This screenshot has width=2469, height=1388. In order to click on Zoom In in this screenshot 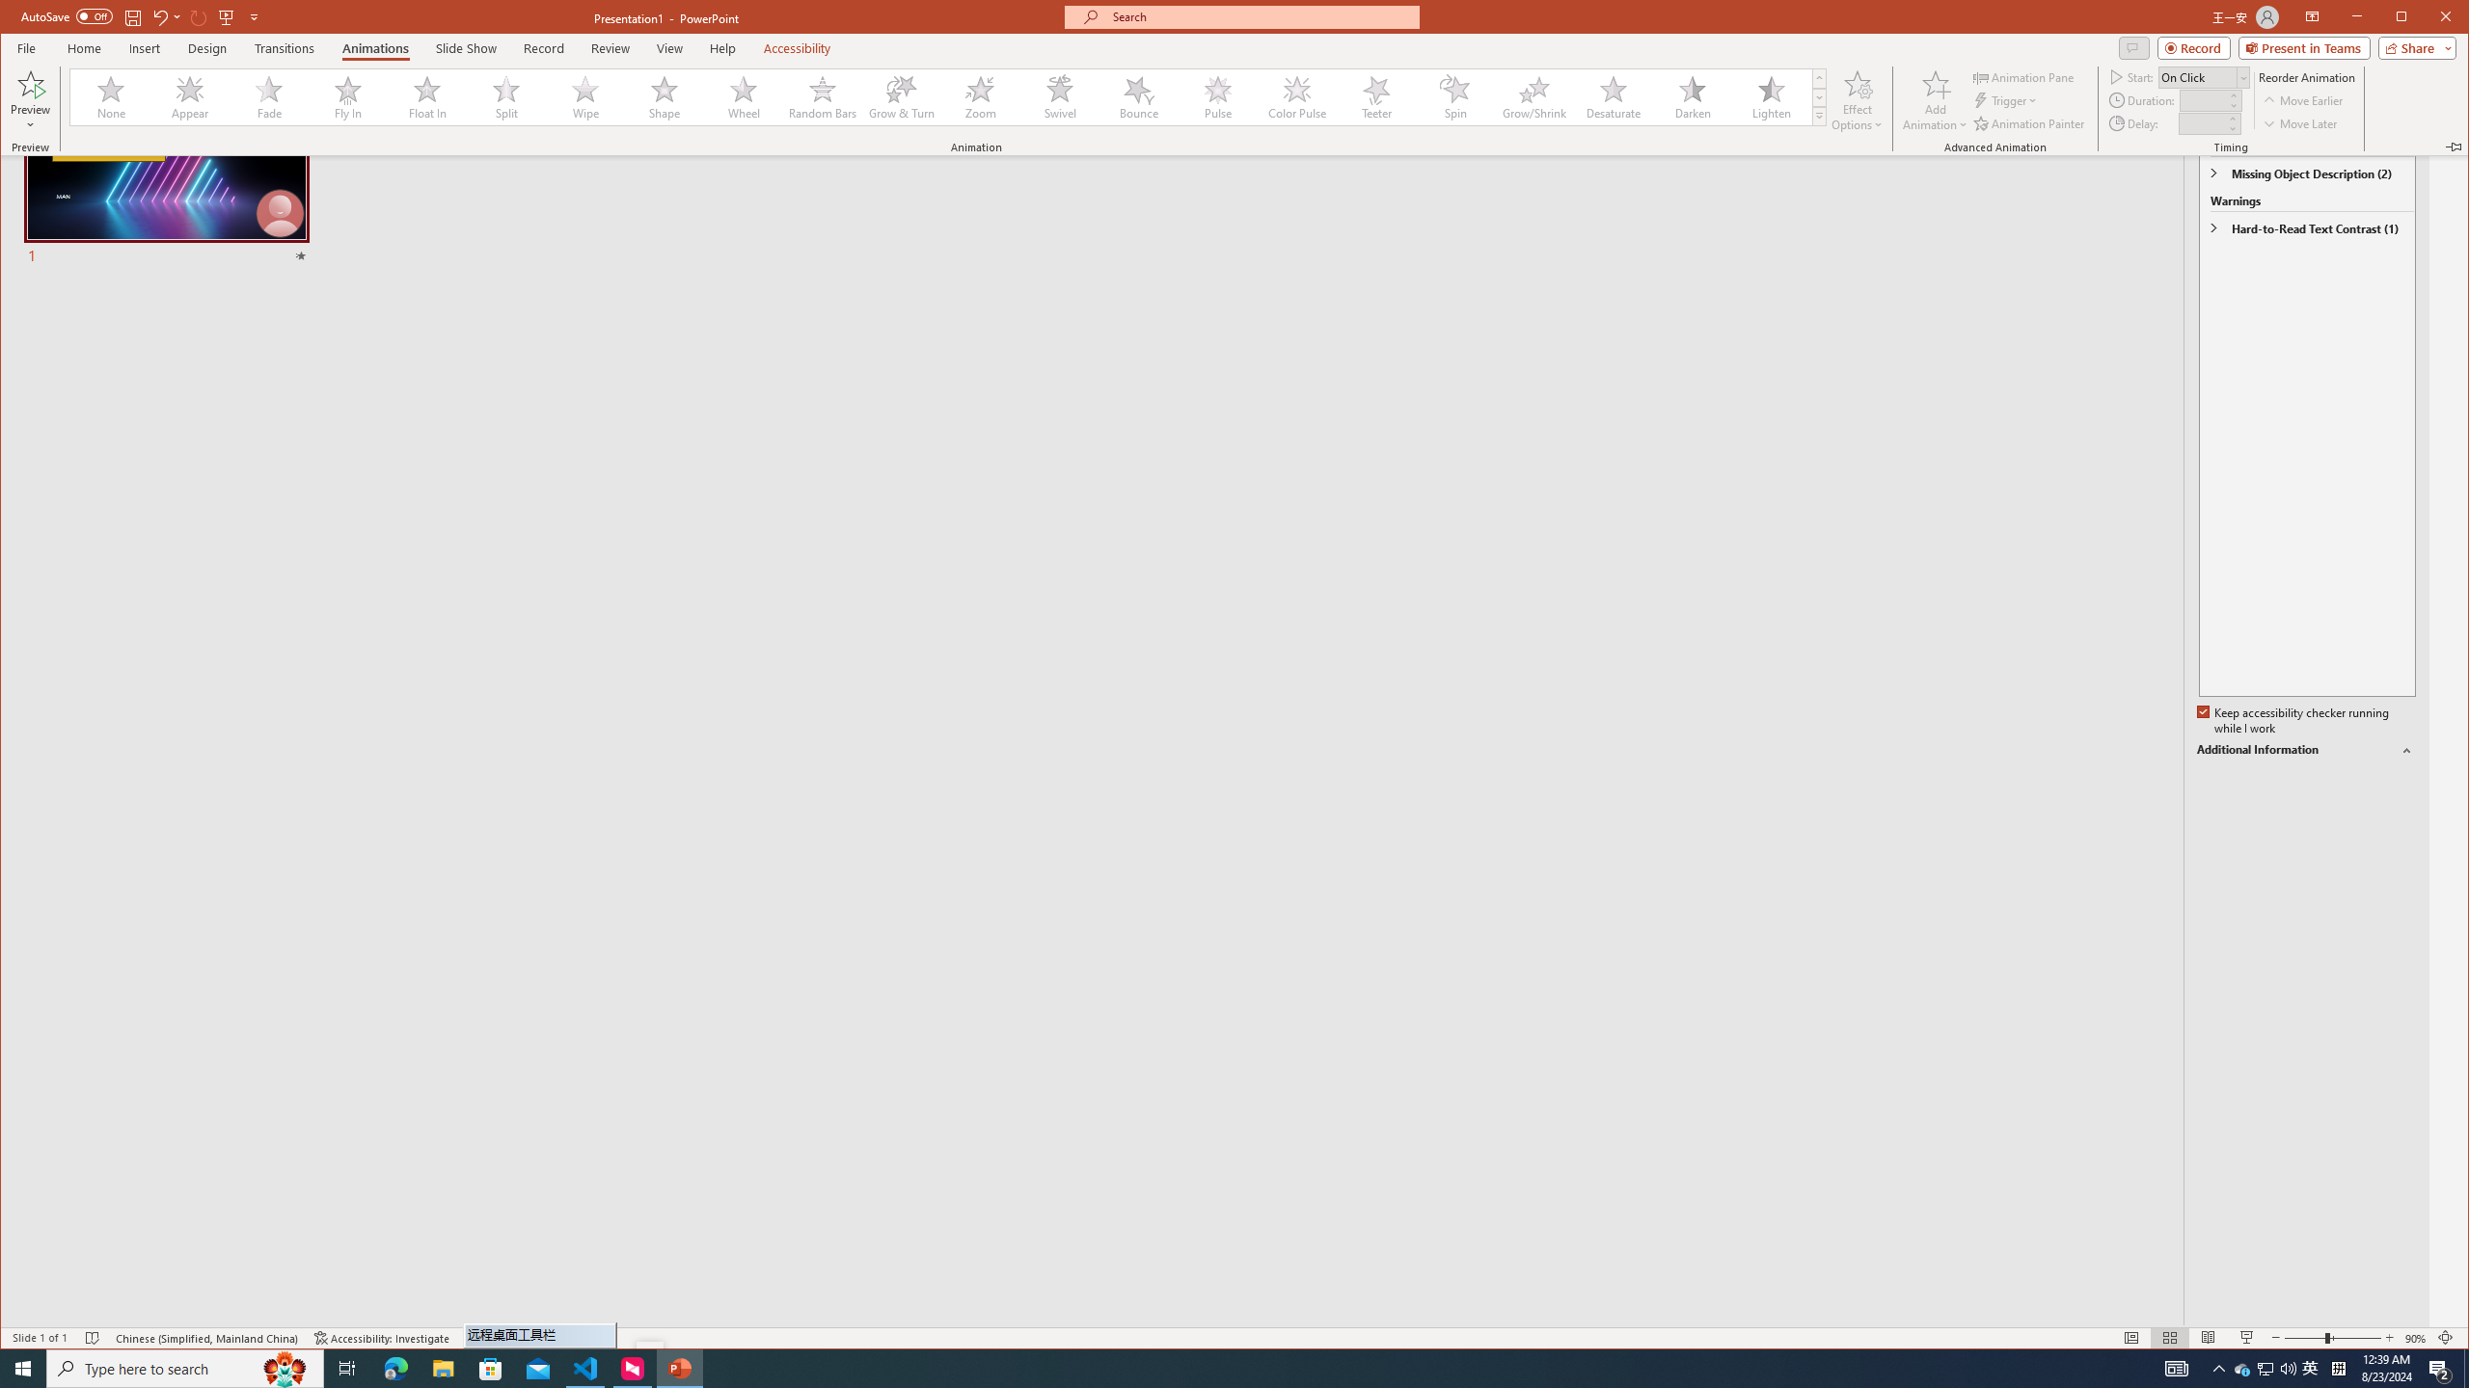, I will do `click(2388, 1338)`.